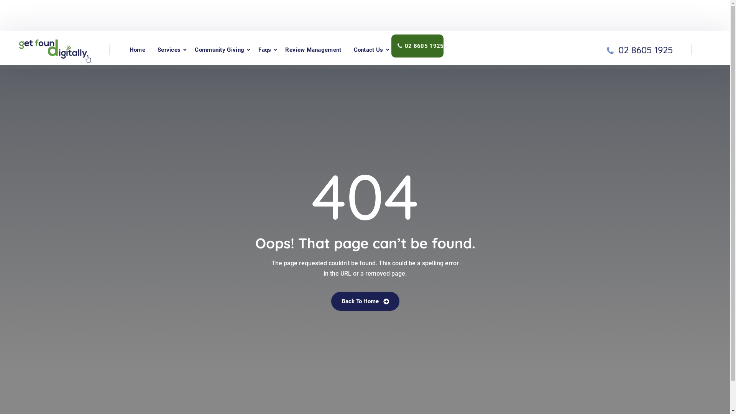 This screenshot has width=736, height=414. Describe the element at coordinates (313, 50) in the screenshot. I see `Review Management` at that location.